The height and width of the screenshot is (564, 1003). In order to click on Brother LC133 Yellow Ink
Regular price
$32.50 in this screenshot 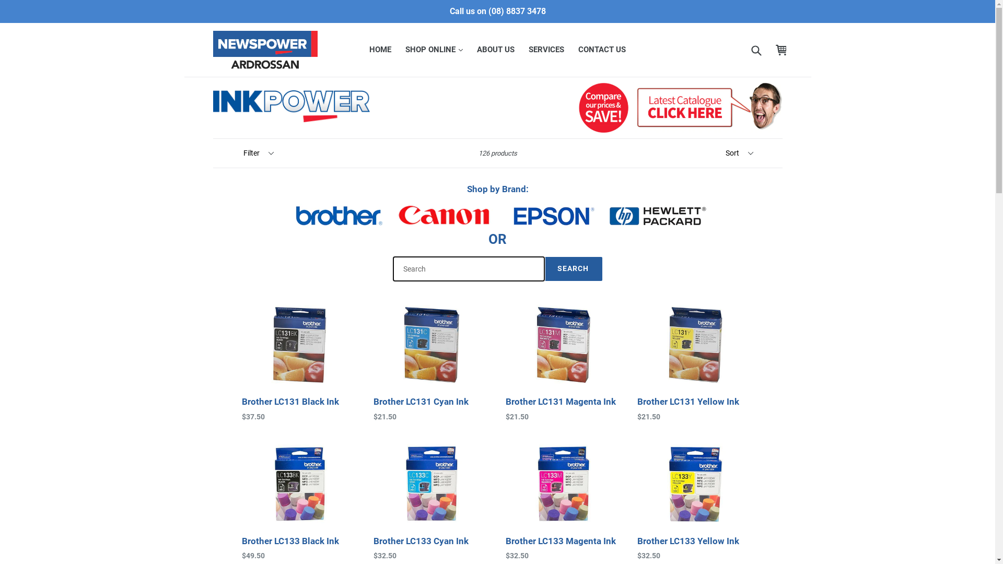, I will do `click(696, 501)`.